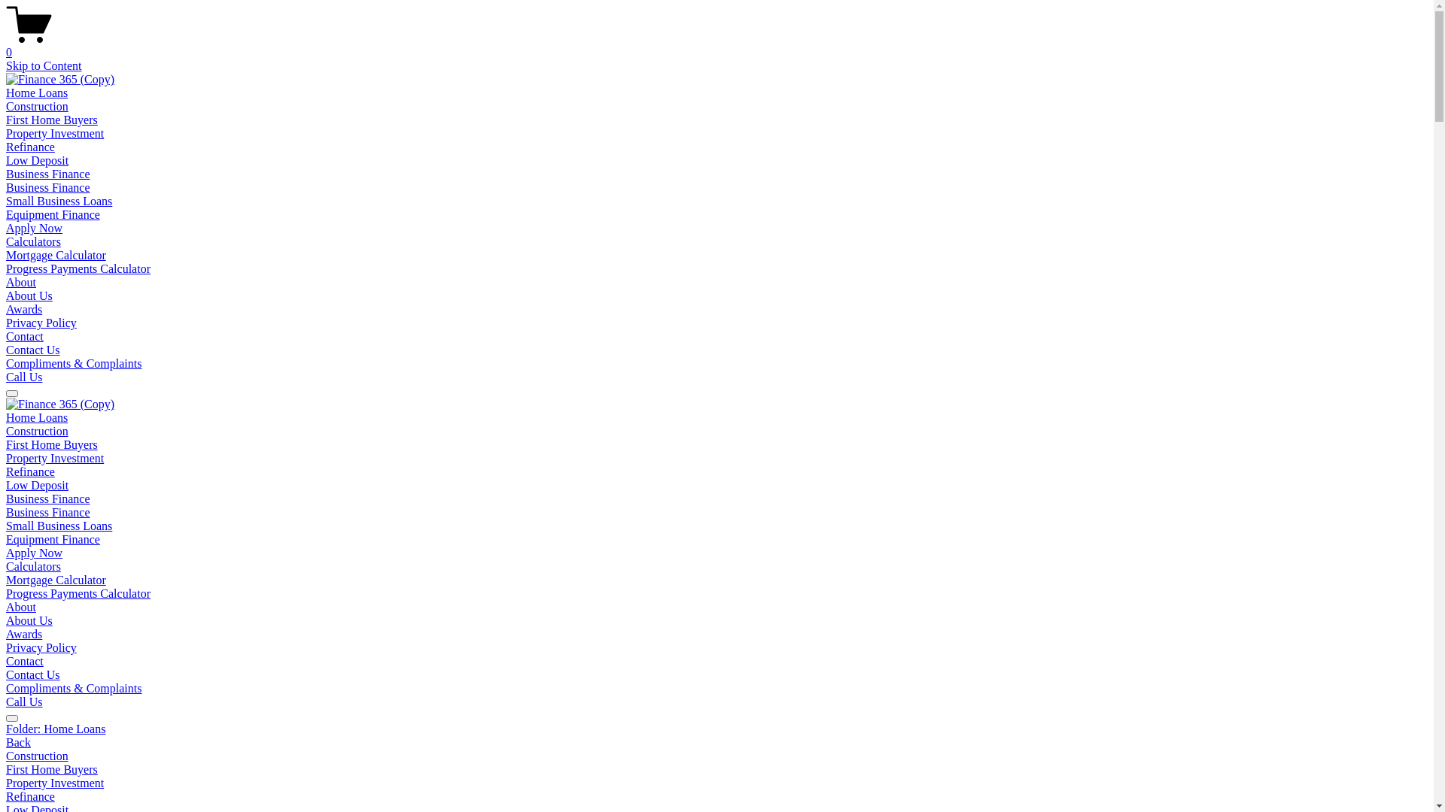 Image resolution: width=1445 pixels, height=812 pixels. I want to click on Small Business Loans, so click(59, 201).